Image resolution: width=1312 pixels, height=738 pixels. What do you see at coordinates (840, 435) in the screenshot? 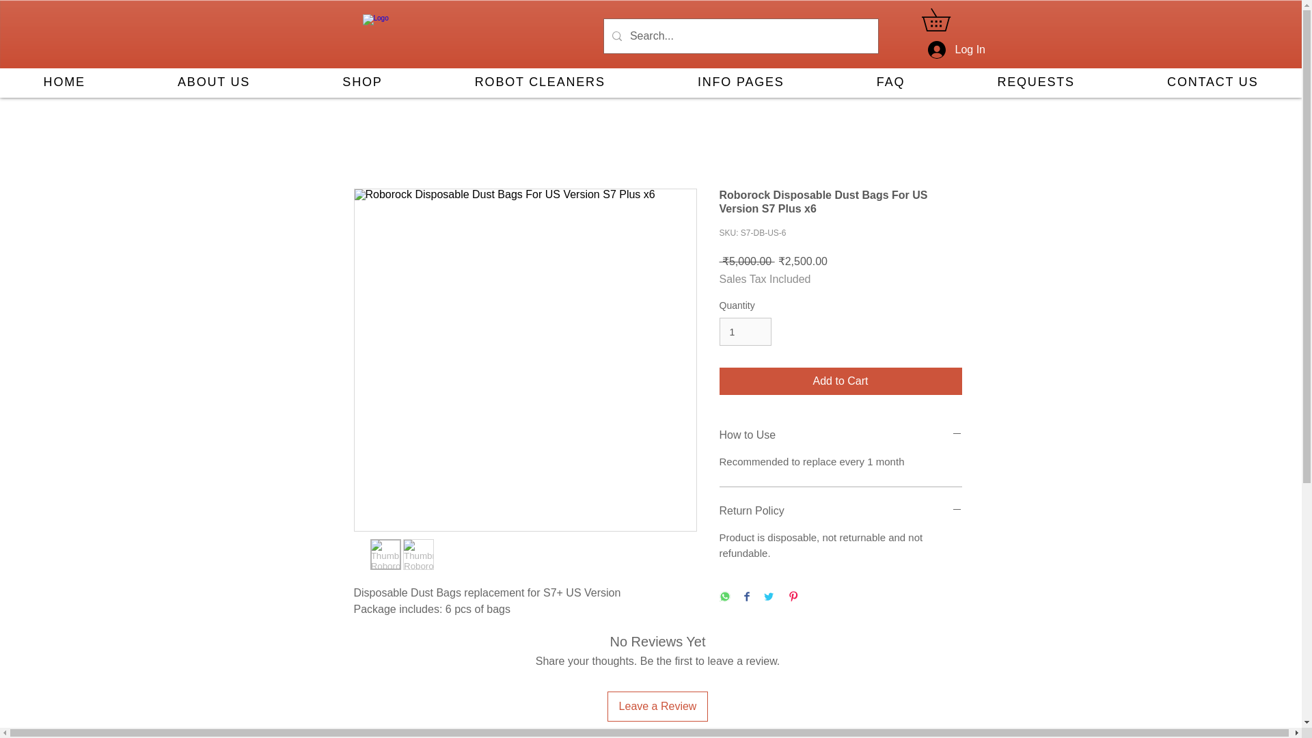
I see `How to Use` at bounding box center [840, 435].